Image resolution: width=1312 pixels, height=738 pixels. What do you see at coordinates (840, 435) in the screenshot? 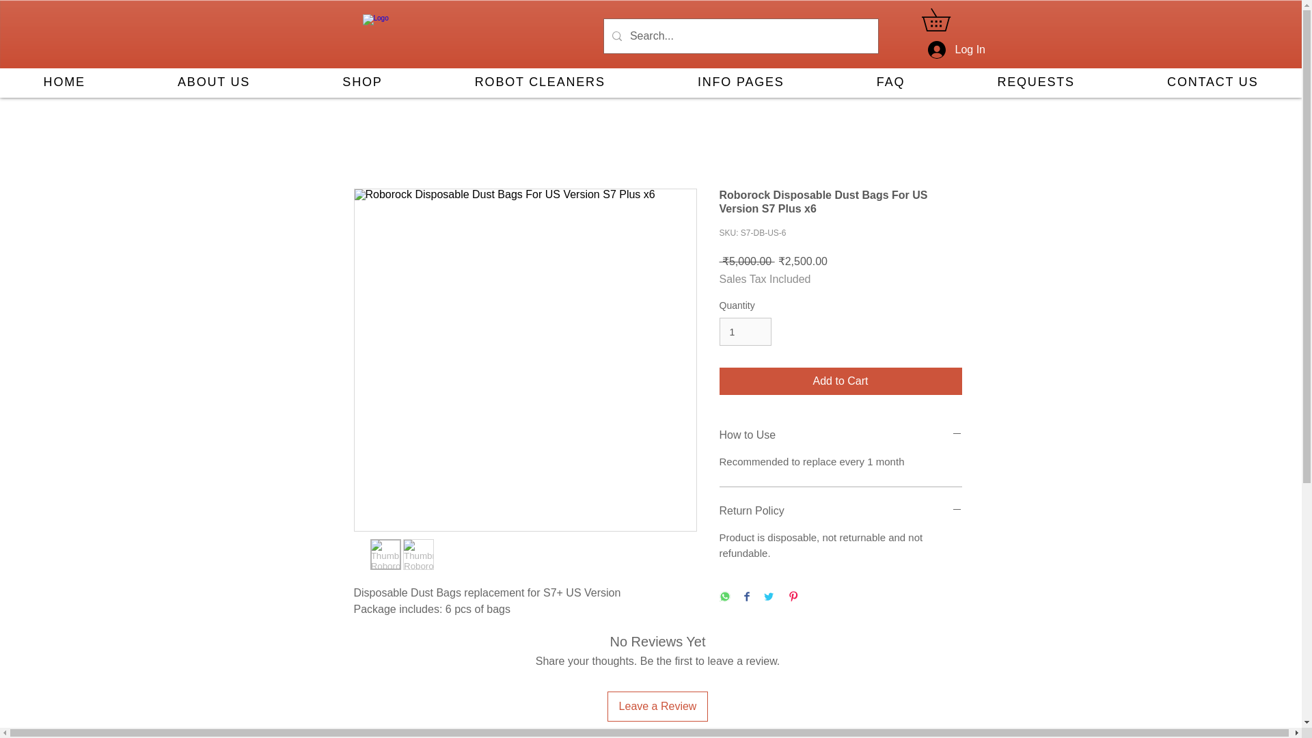
I see `How to Use` at bounding box center [840, 435].